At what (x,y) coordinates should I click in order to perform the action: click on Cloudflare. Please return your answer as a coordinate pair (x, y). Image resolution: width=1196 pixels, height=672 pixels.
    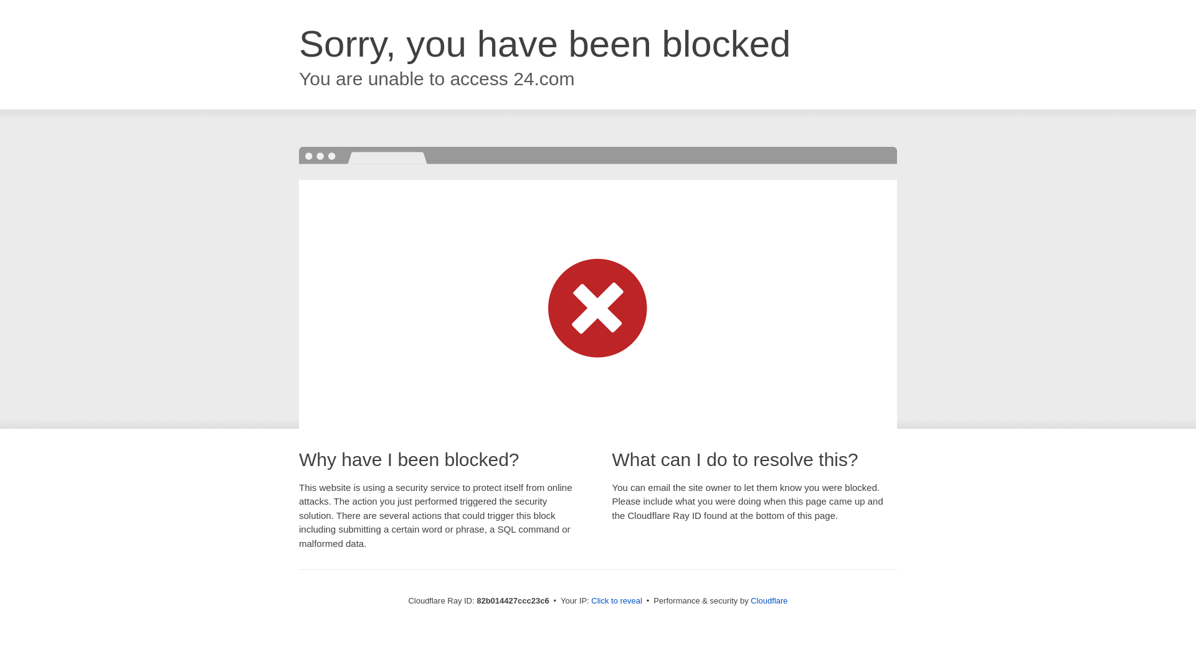
    Looking at the image, I should click on (769, 601).